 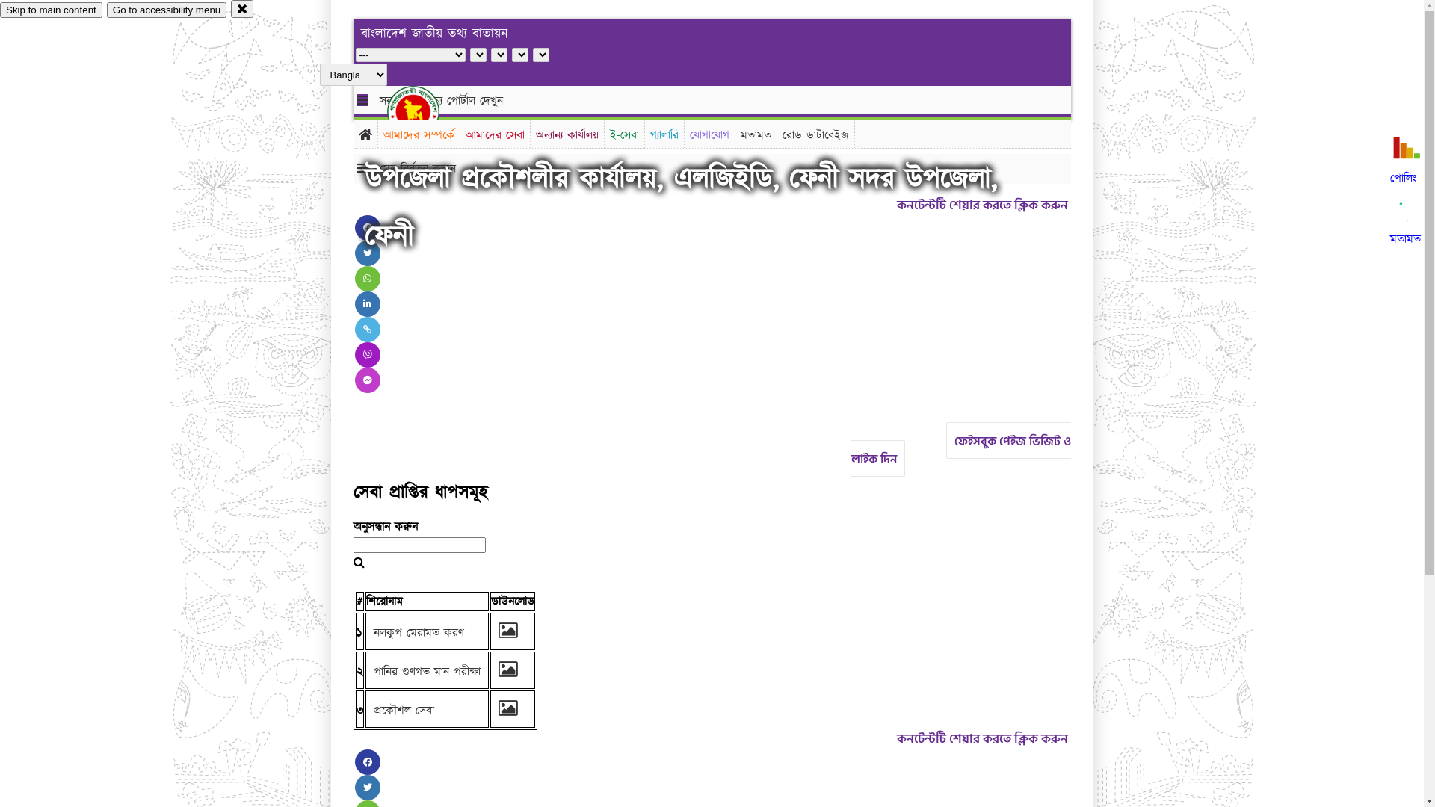 I want to click on Skip to main content, so click(x=51, y=10).